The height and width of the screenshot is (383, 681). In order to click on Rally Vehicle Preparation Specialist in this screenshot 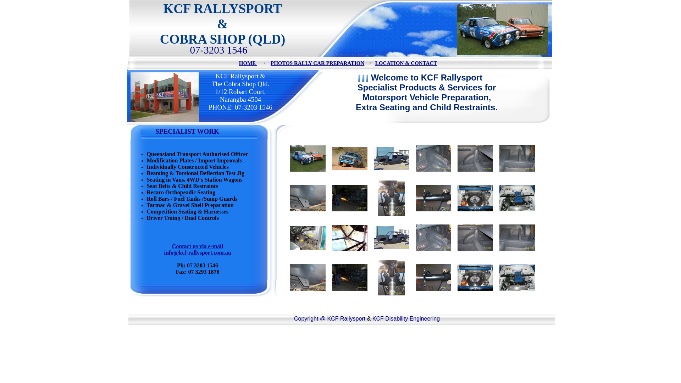, I will do `click(213, 131)`.